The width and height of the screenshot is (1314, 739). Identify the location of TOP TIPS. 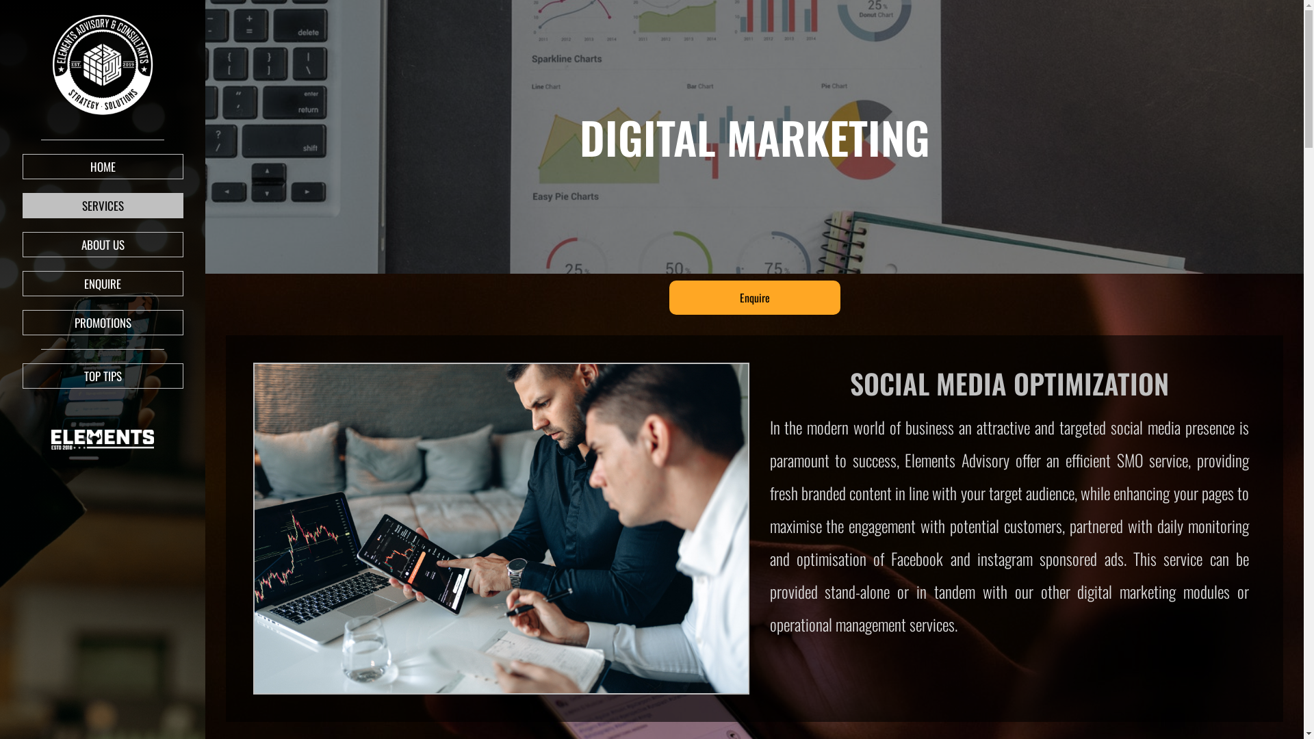
(103, 376).